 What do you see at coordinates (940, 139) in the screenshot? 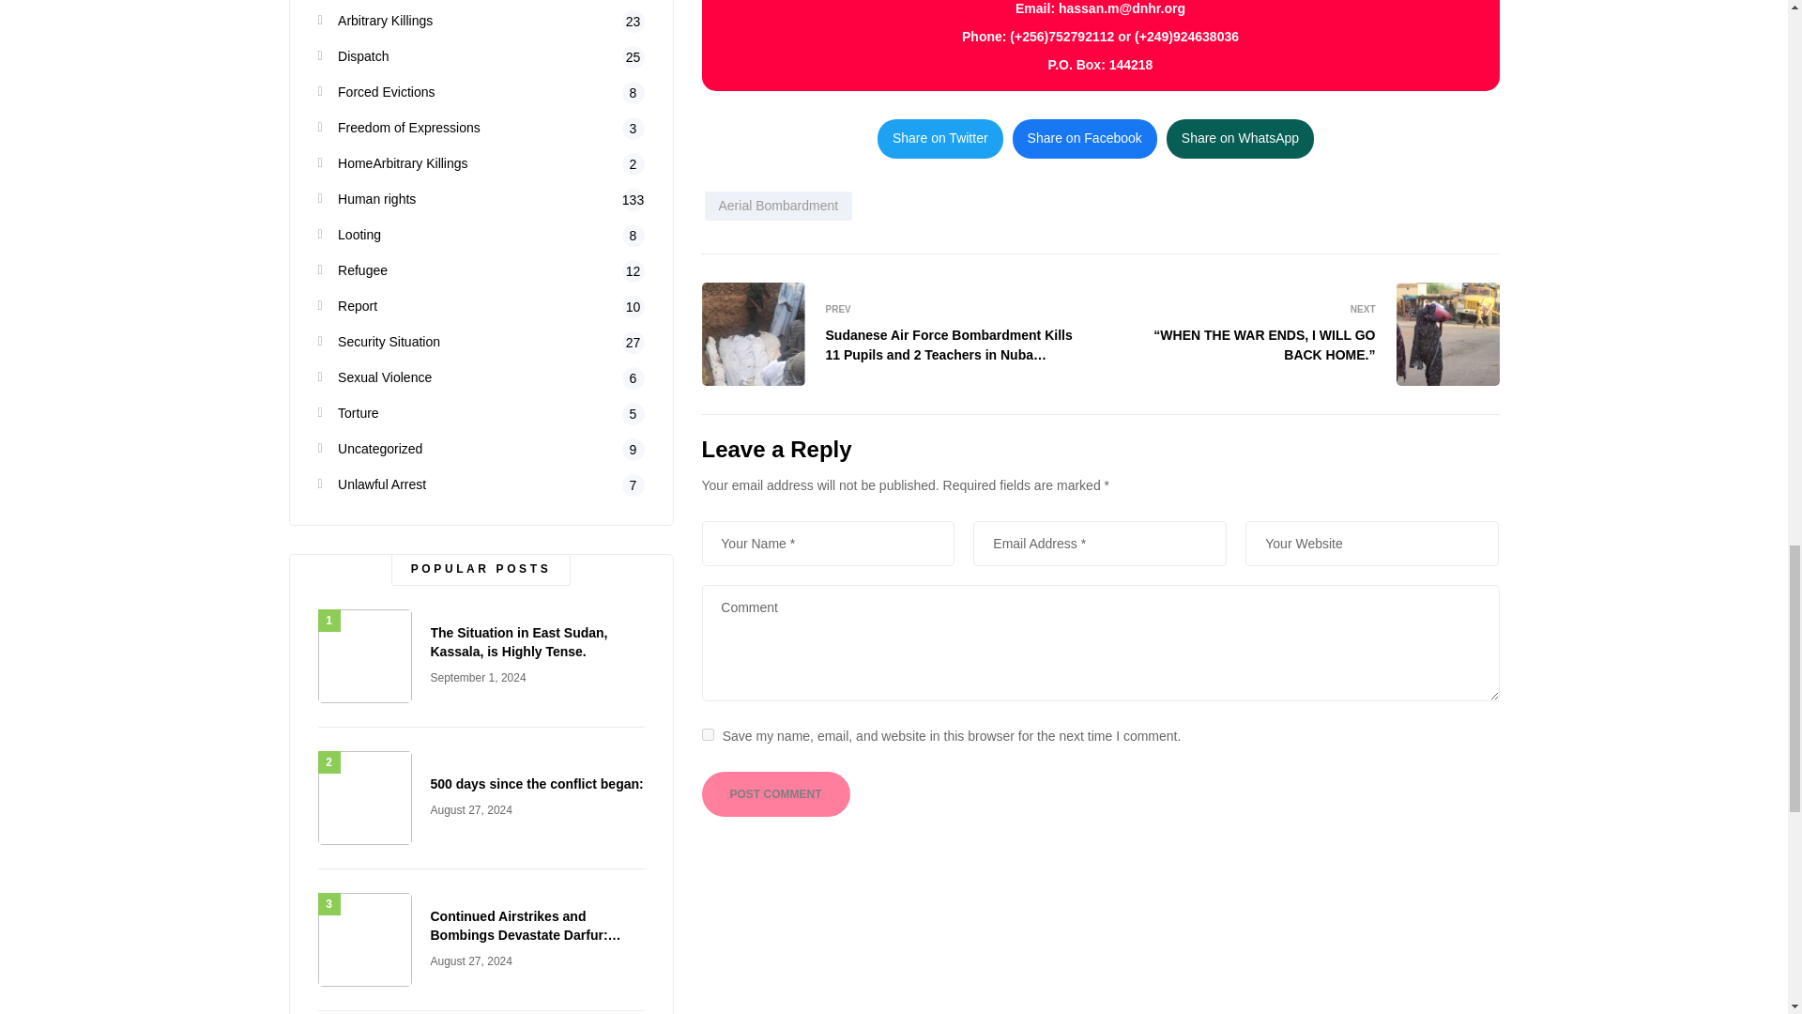
I see `Share on Twitter` at bounding box center [940, 139].